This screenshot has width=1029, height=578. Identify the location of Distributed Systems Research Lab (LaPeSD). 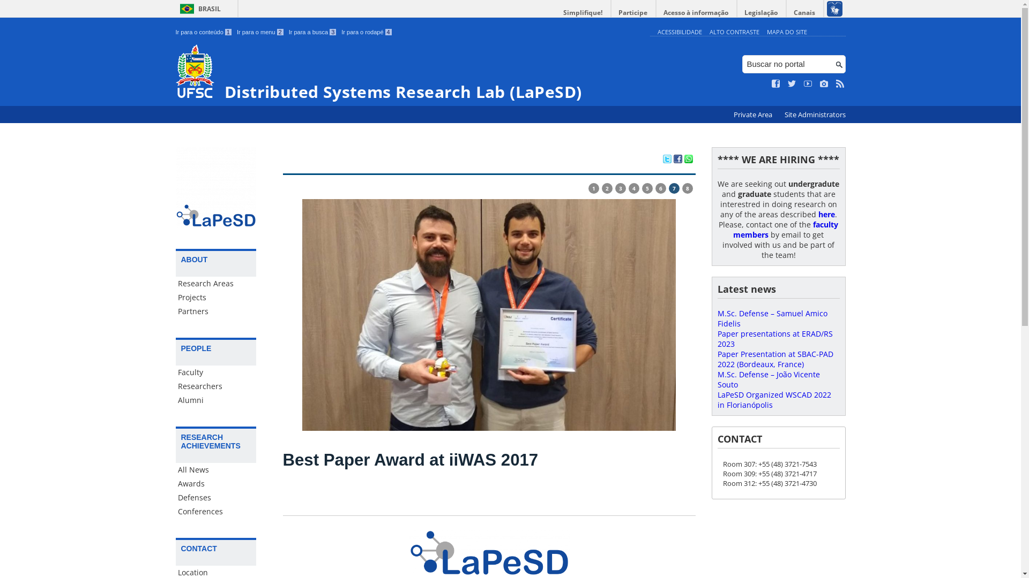
(411, 73).